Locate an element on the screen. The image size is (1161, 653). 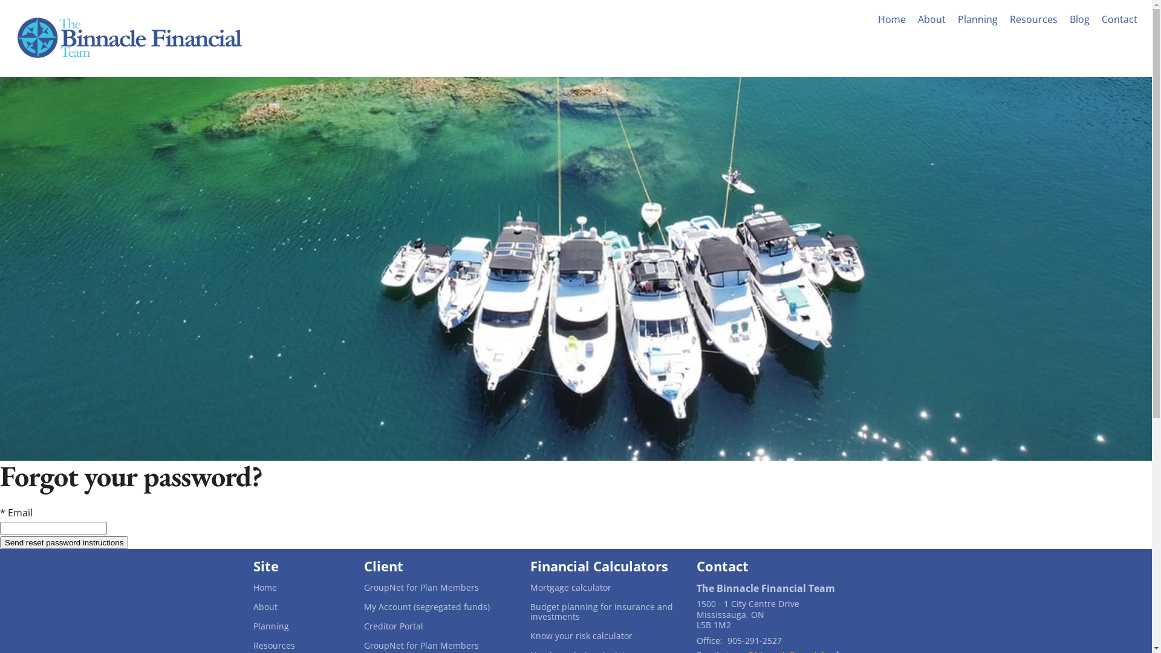
Mortgage calculator
 - Opens in a new window is located at coordinates (603, 588).